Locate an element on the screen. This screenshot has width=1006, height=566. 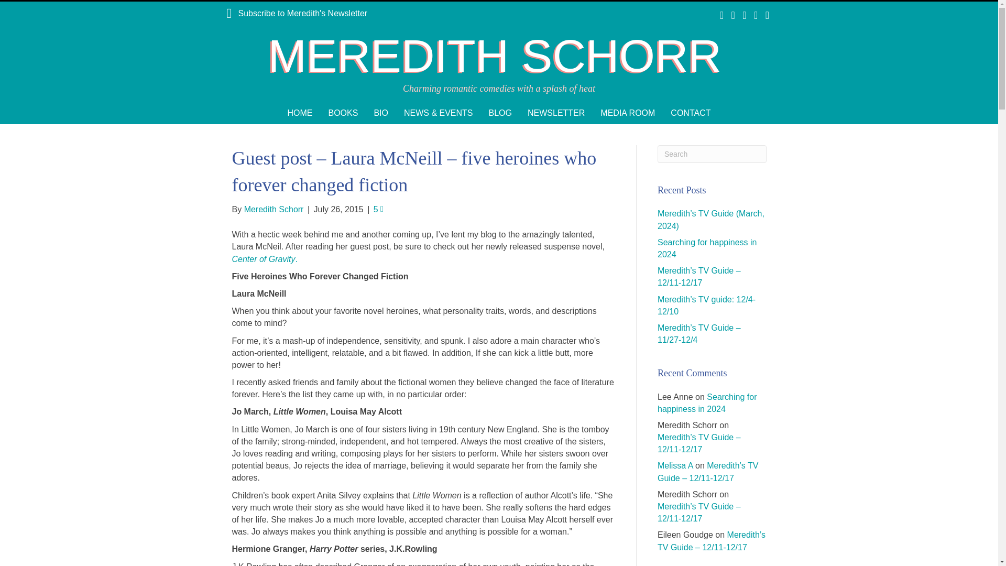
BIO is located at coordinates (381, 113).